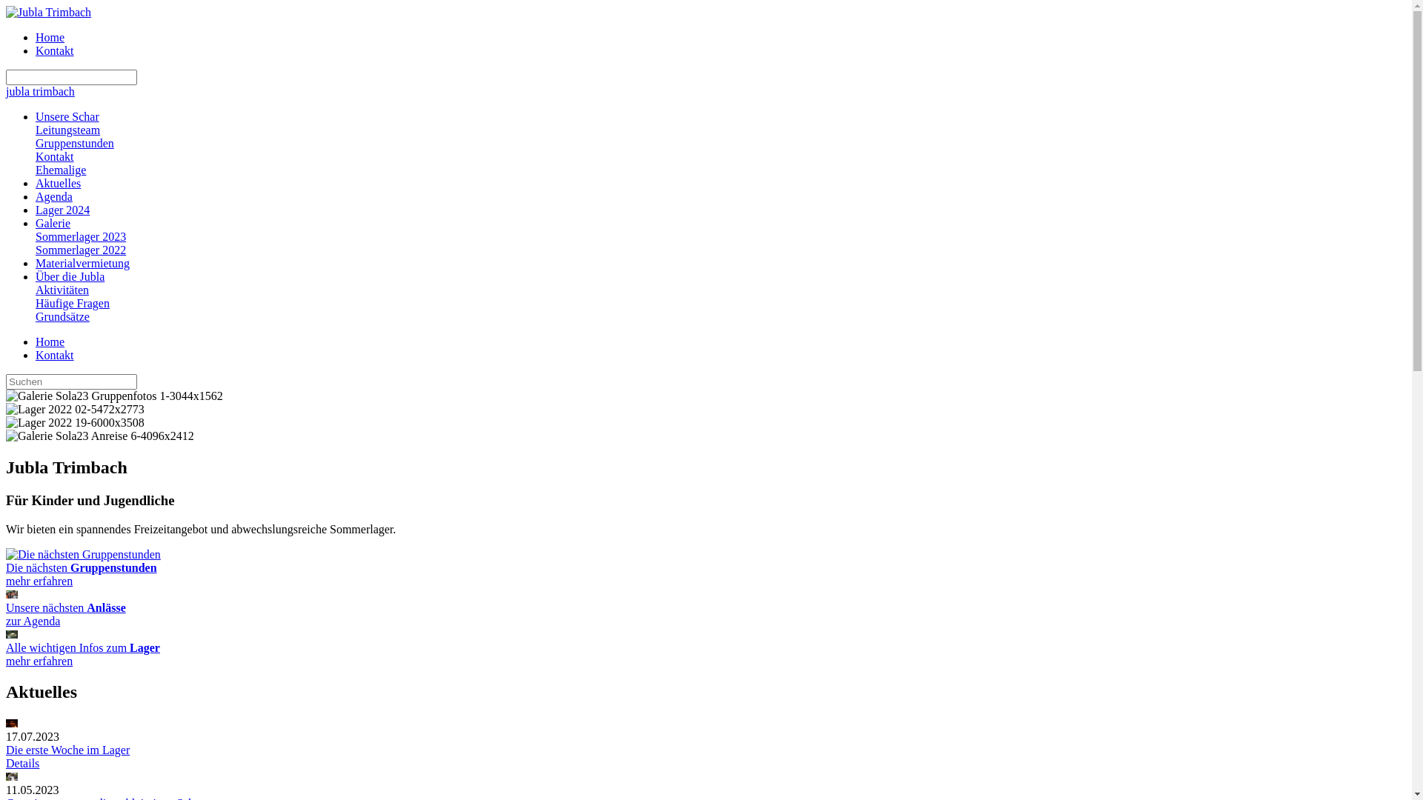 The image size is (1423, 800). I want to click on Die erste Woche im Lager, so click(706, 724).